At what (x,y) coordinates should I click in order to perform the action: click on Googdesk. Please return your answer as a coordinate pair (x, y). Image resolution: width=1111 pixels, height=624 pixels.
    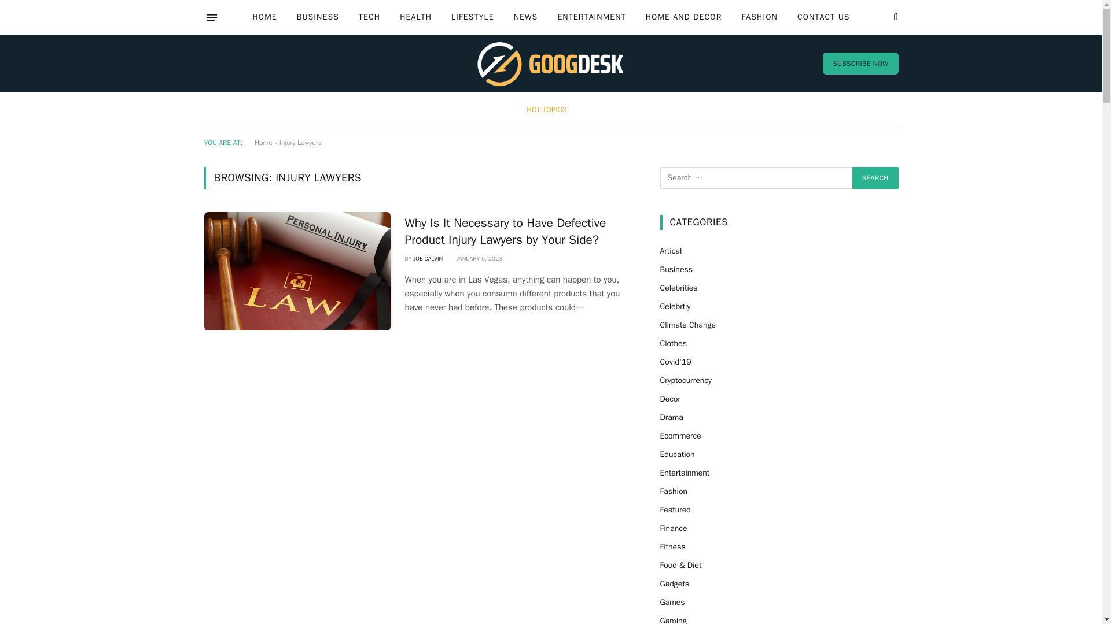
    Looking at the image, I should click on (551, 64).